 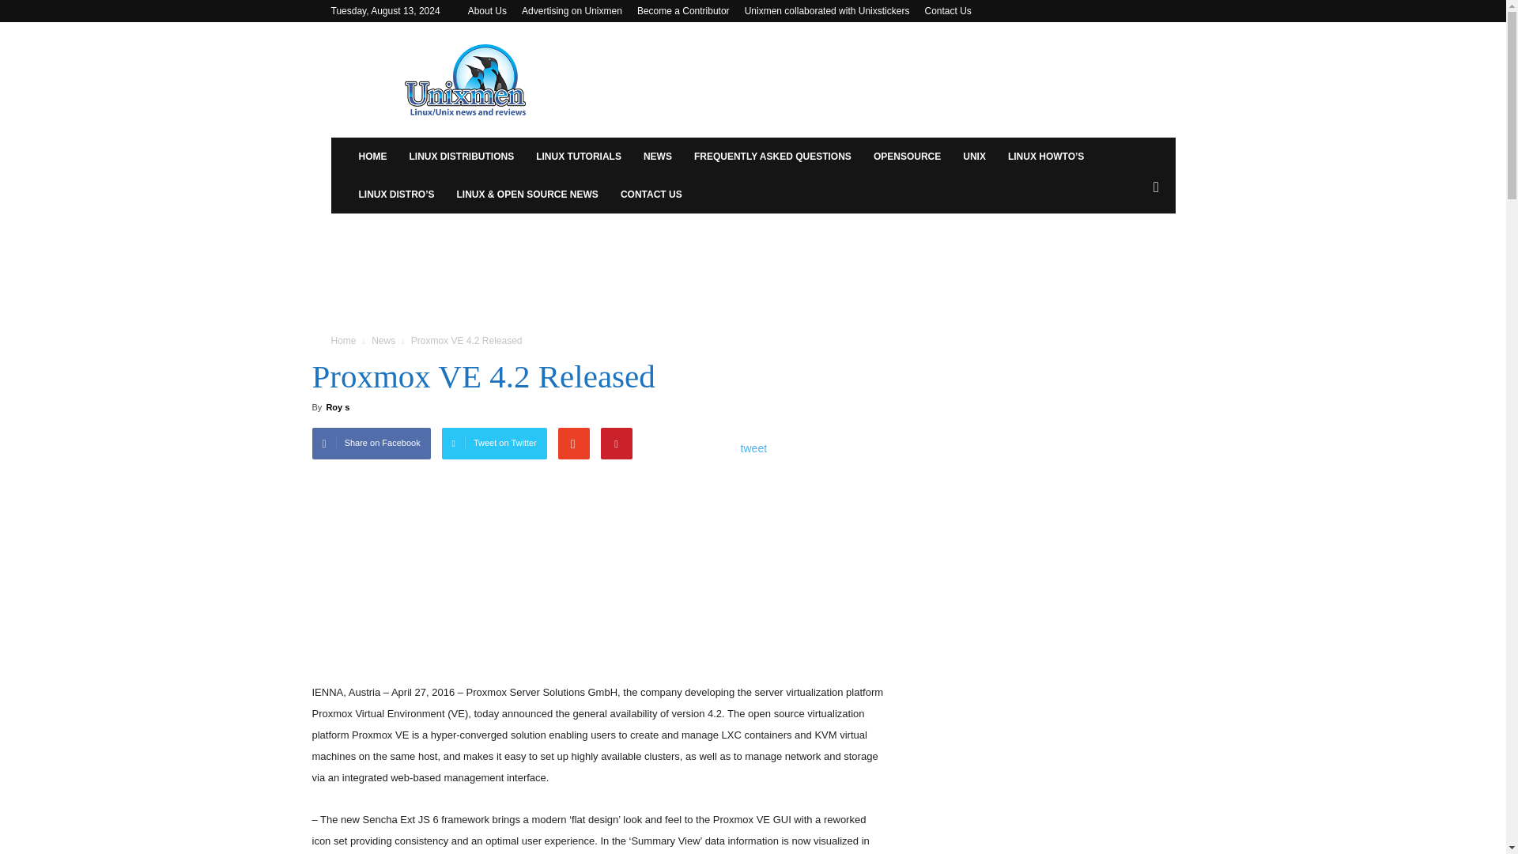 What do you see at coordinates (383, 341) in the screenshot?
I see `View all posts in News` at bounding box center [383, 341].